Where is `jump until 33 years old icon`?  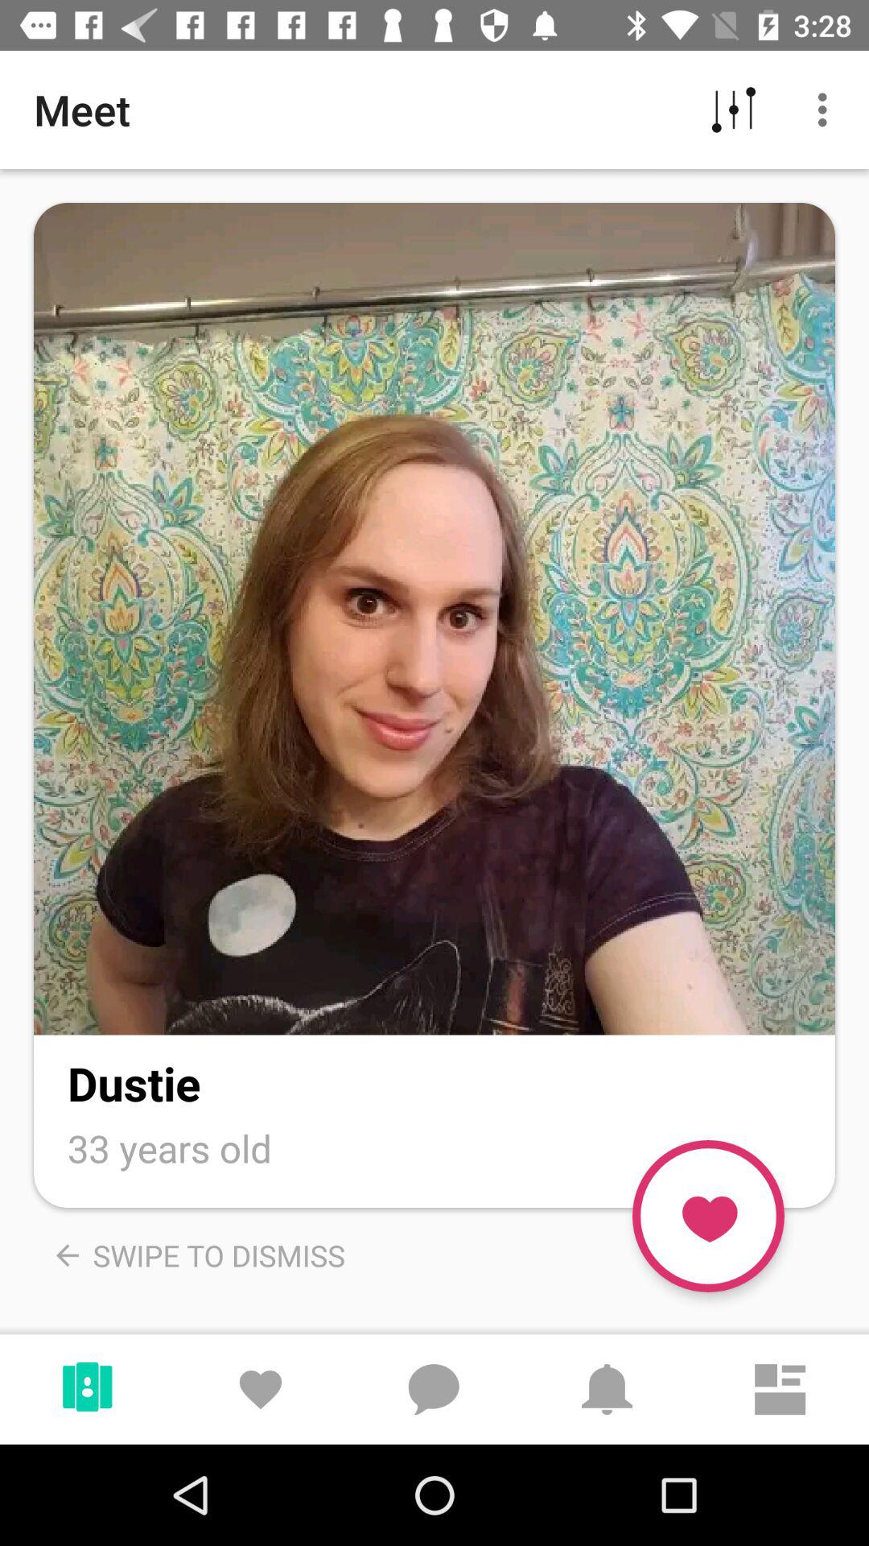 jump until 33 years old icon is located at coordinates (170, 1148).